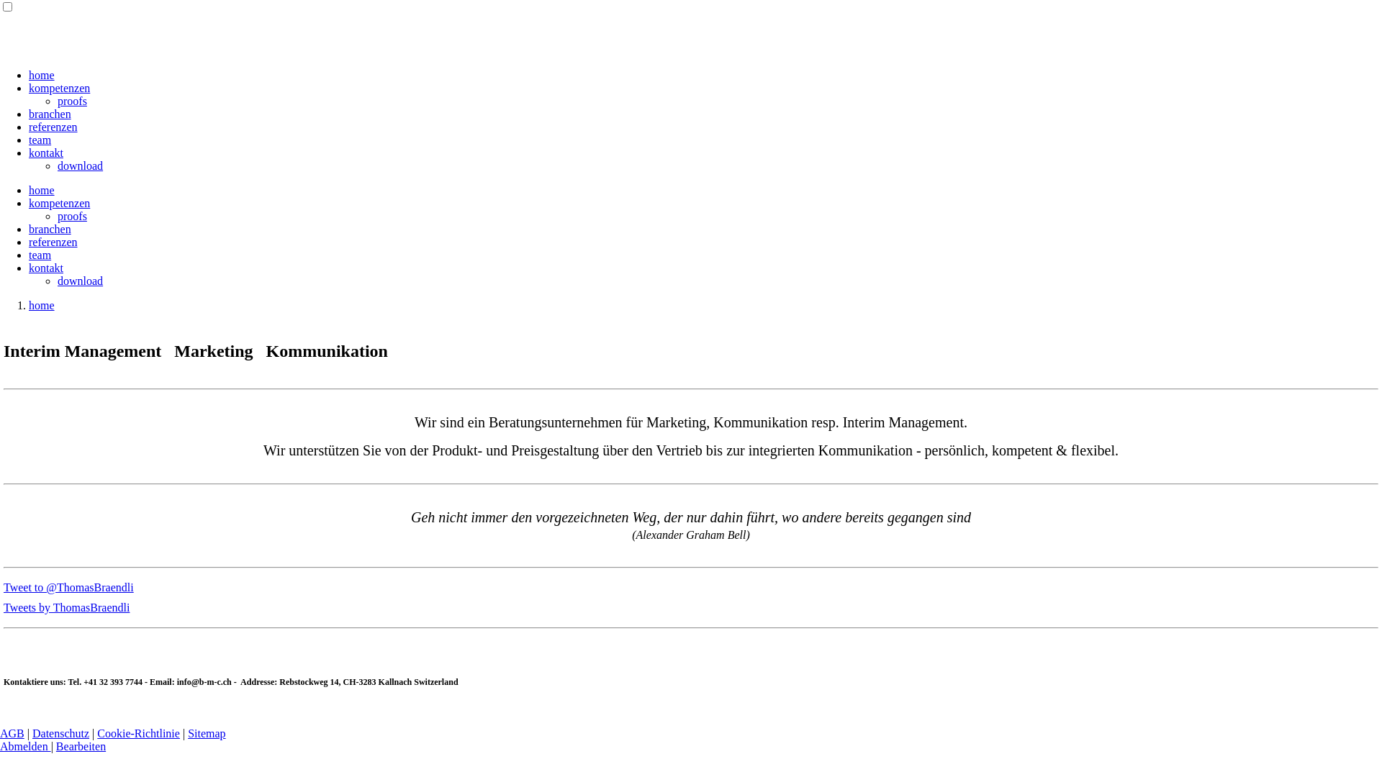 The image size is (1382, 777). Describe the element at coordinates (46, 153) in the screenshot. I see `kontakt` at that location.